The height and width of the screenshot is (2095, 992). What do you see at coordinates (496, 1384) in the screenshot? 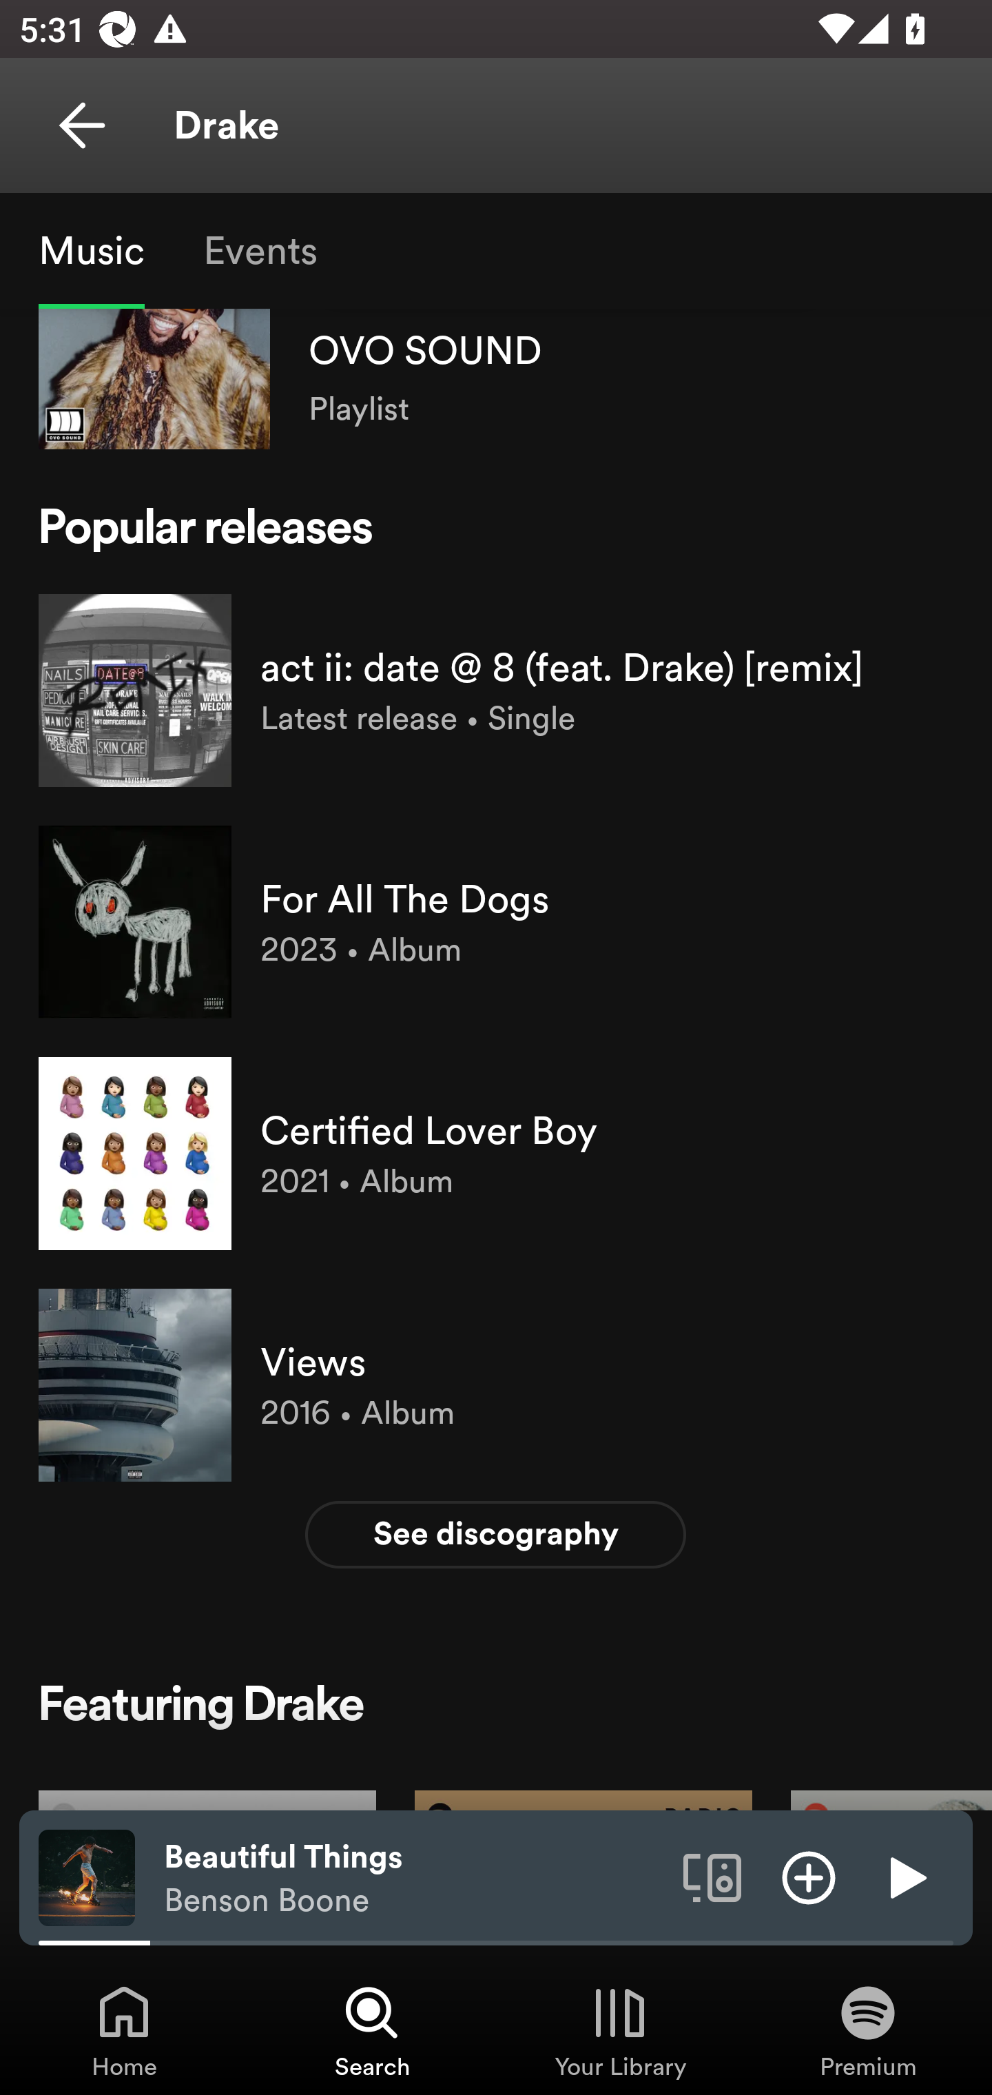
I see `Views 2016 • Album` at bounding box center [496, 1384].